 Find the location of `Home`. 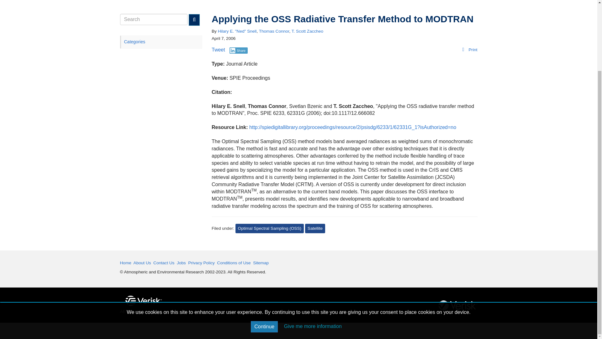

Home is located at coordinates (125, 263).